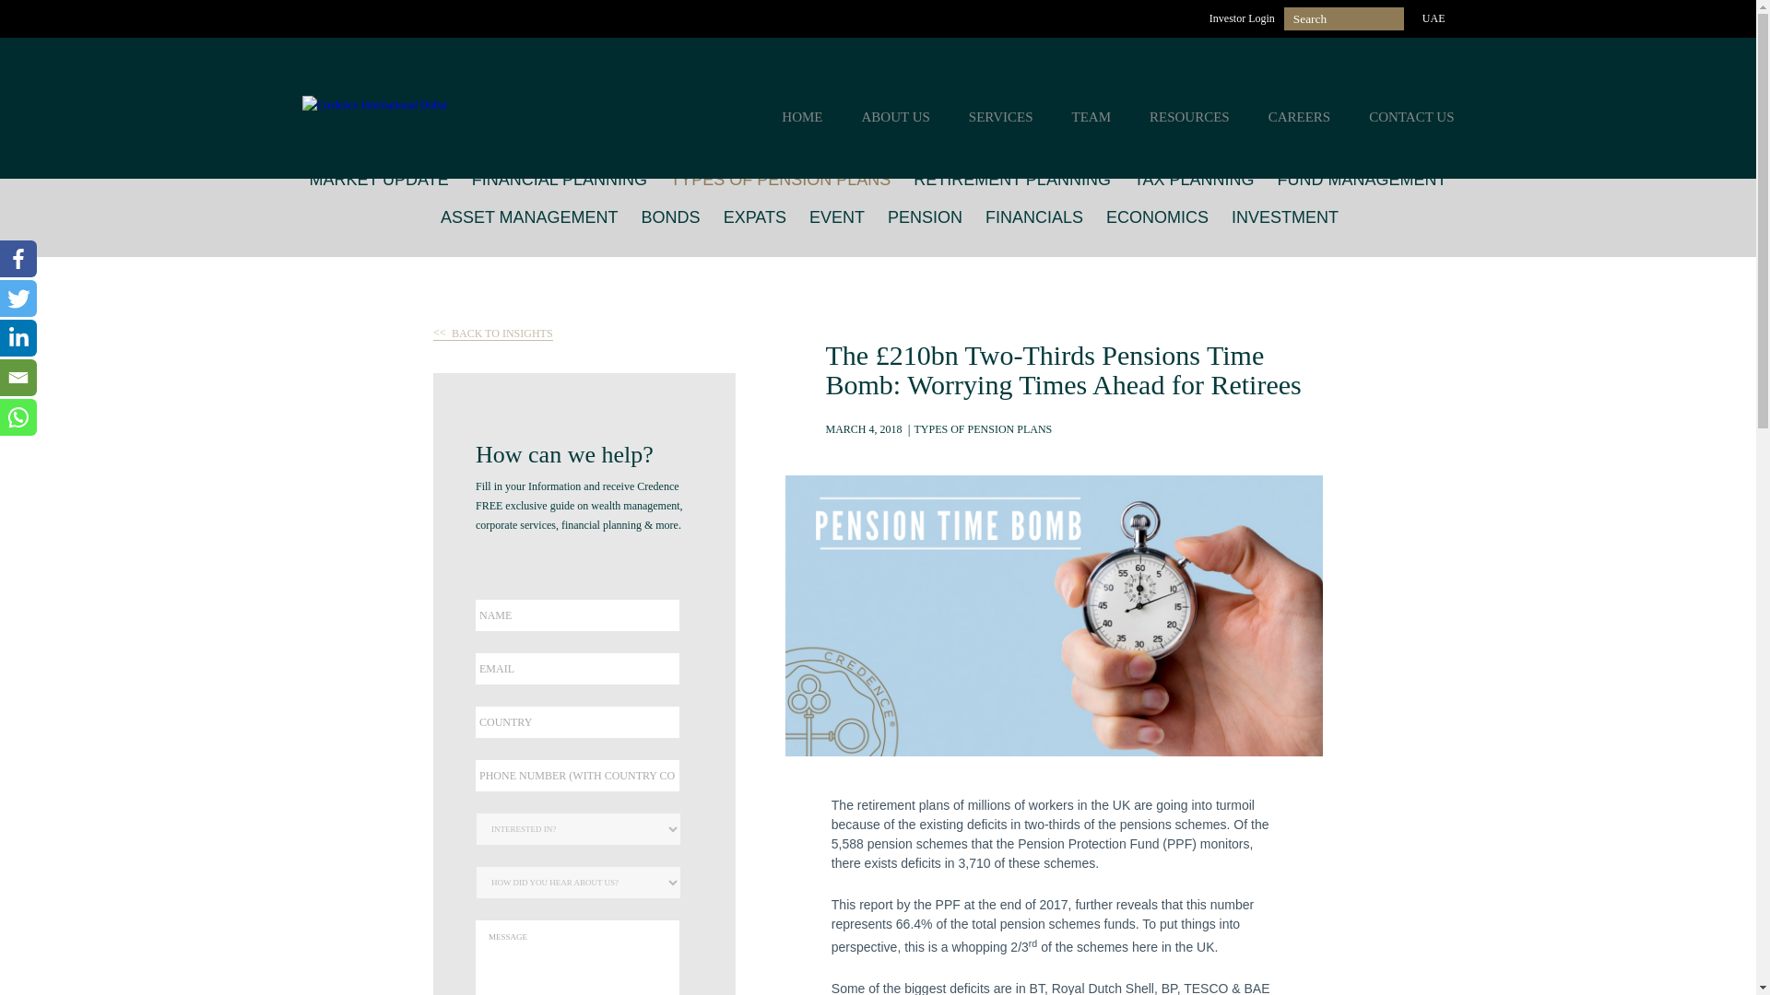 Image resolution: width=1770 pixels, height=995 pixels. Describe the element at coordinates (1410, 117) in the screenshot. I see `CONTACT US` at that location.